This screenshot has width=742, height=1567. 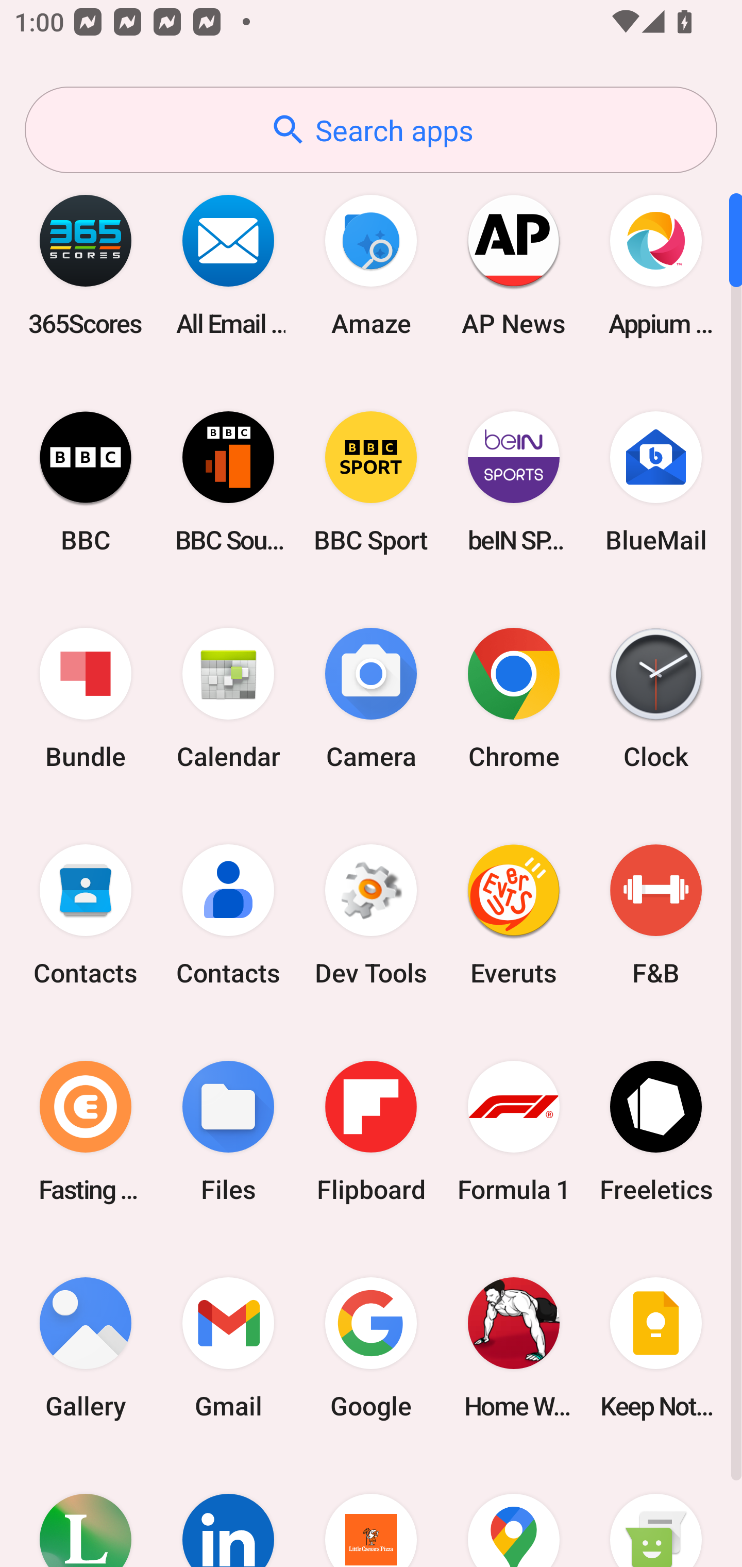 What do you see at coordinates (86, 1347) in the screenshot?
I see `Gallery` at bounding box center [86, 1347].